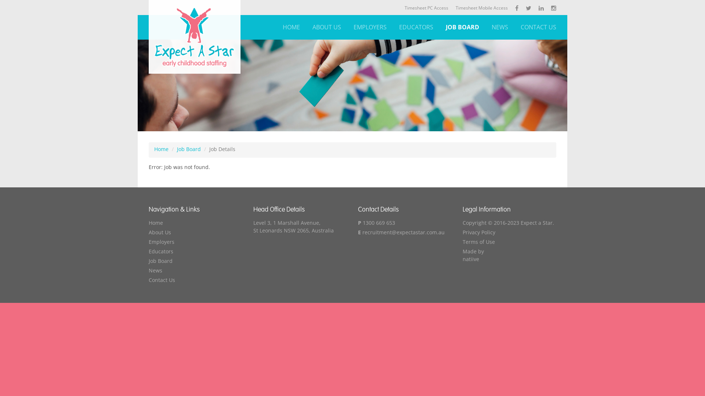 The image size is (705, 396). I want to click on Privacy Policy, so click(510, 232).